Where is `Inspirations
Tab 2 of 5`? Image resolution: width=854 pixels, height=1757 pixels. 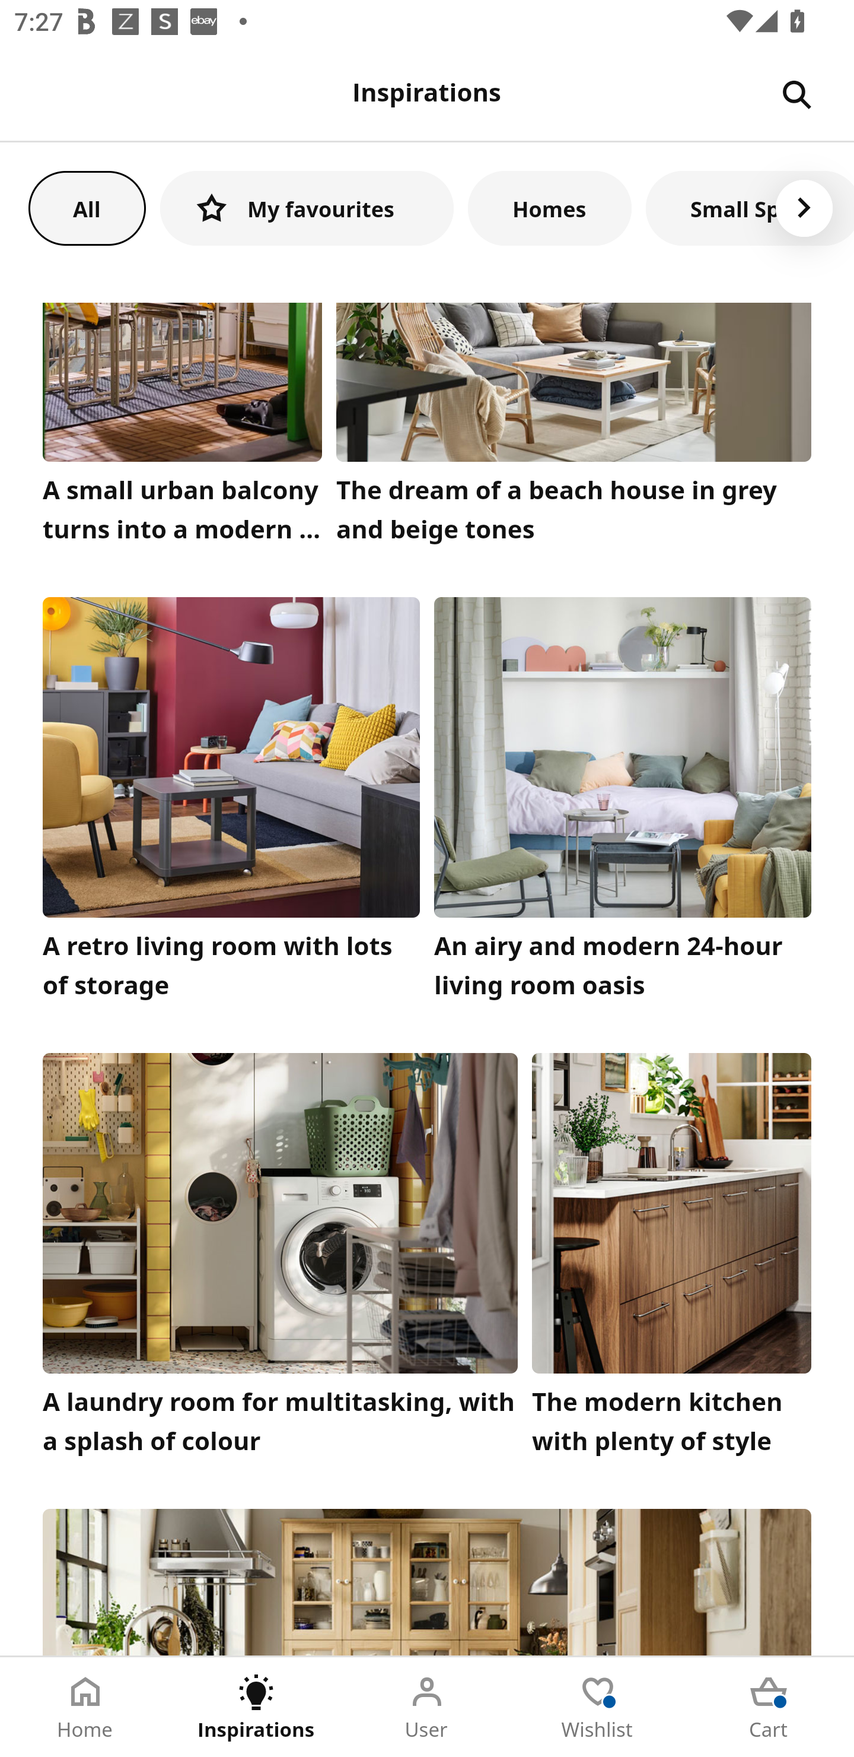 Inspirations
Tab 2 of 5 is located at coordinates (256, 1707).